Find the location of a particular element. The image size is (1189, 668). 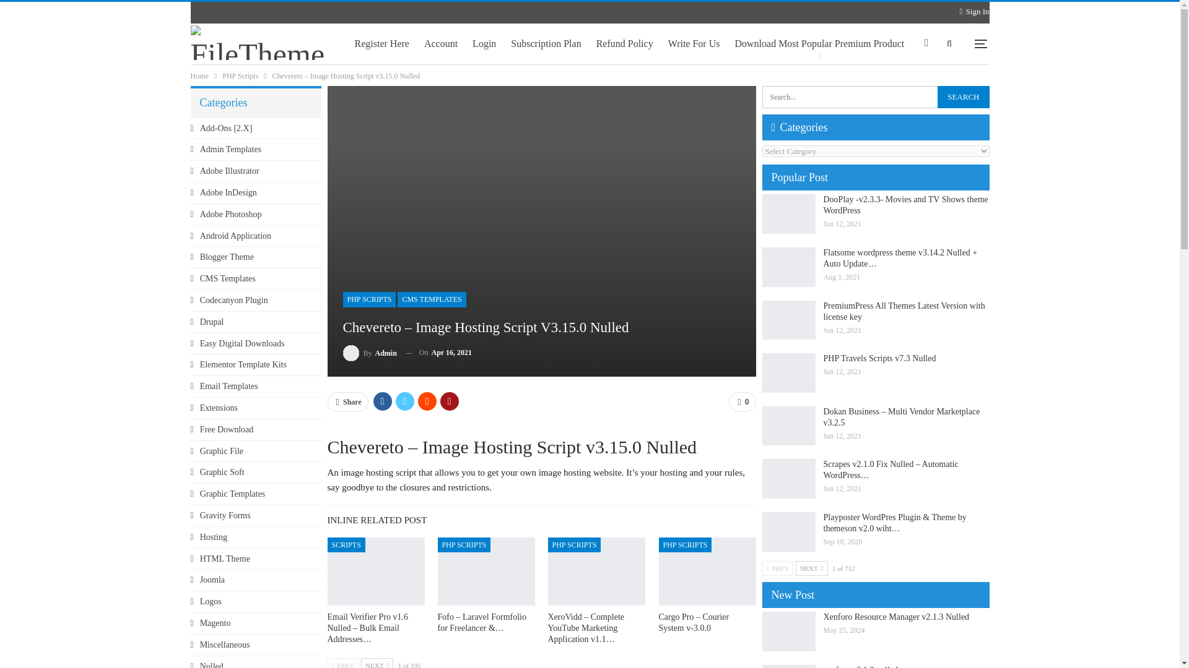

Search for: is located at coordinates (876, 96).